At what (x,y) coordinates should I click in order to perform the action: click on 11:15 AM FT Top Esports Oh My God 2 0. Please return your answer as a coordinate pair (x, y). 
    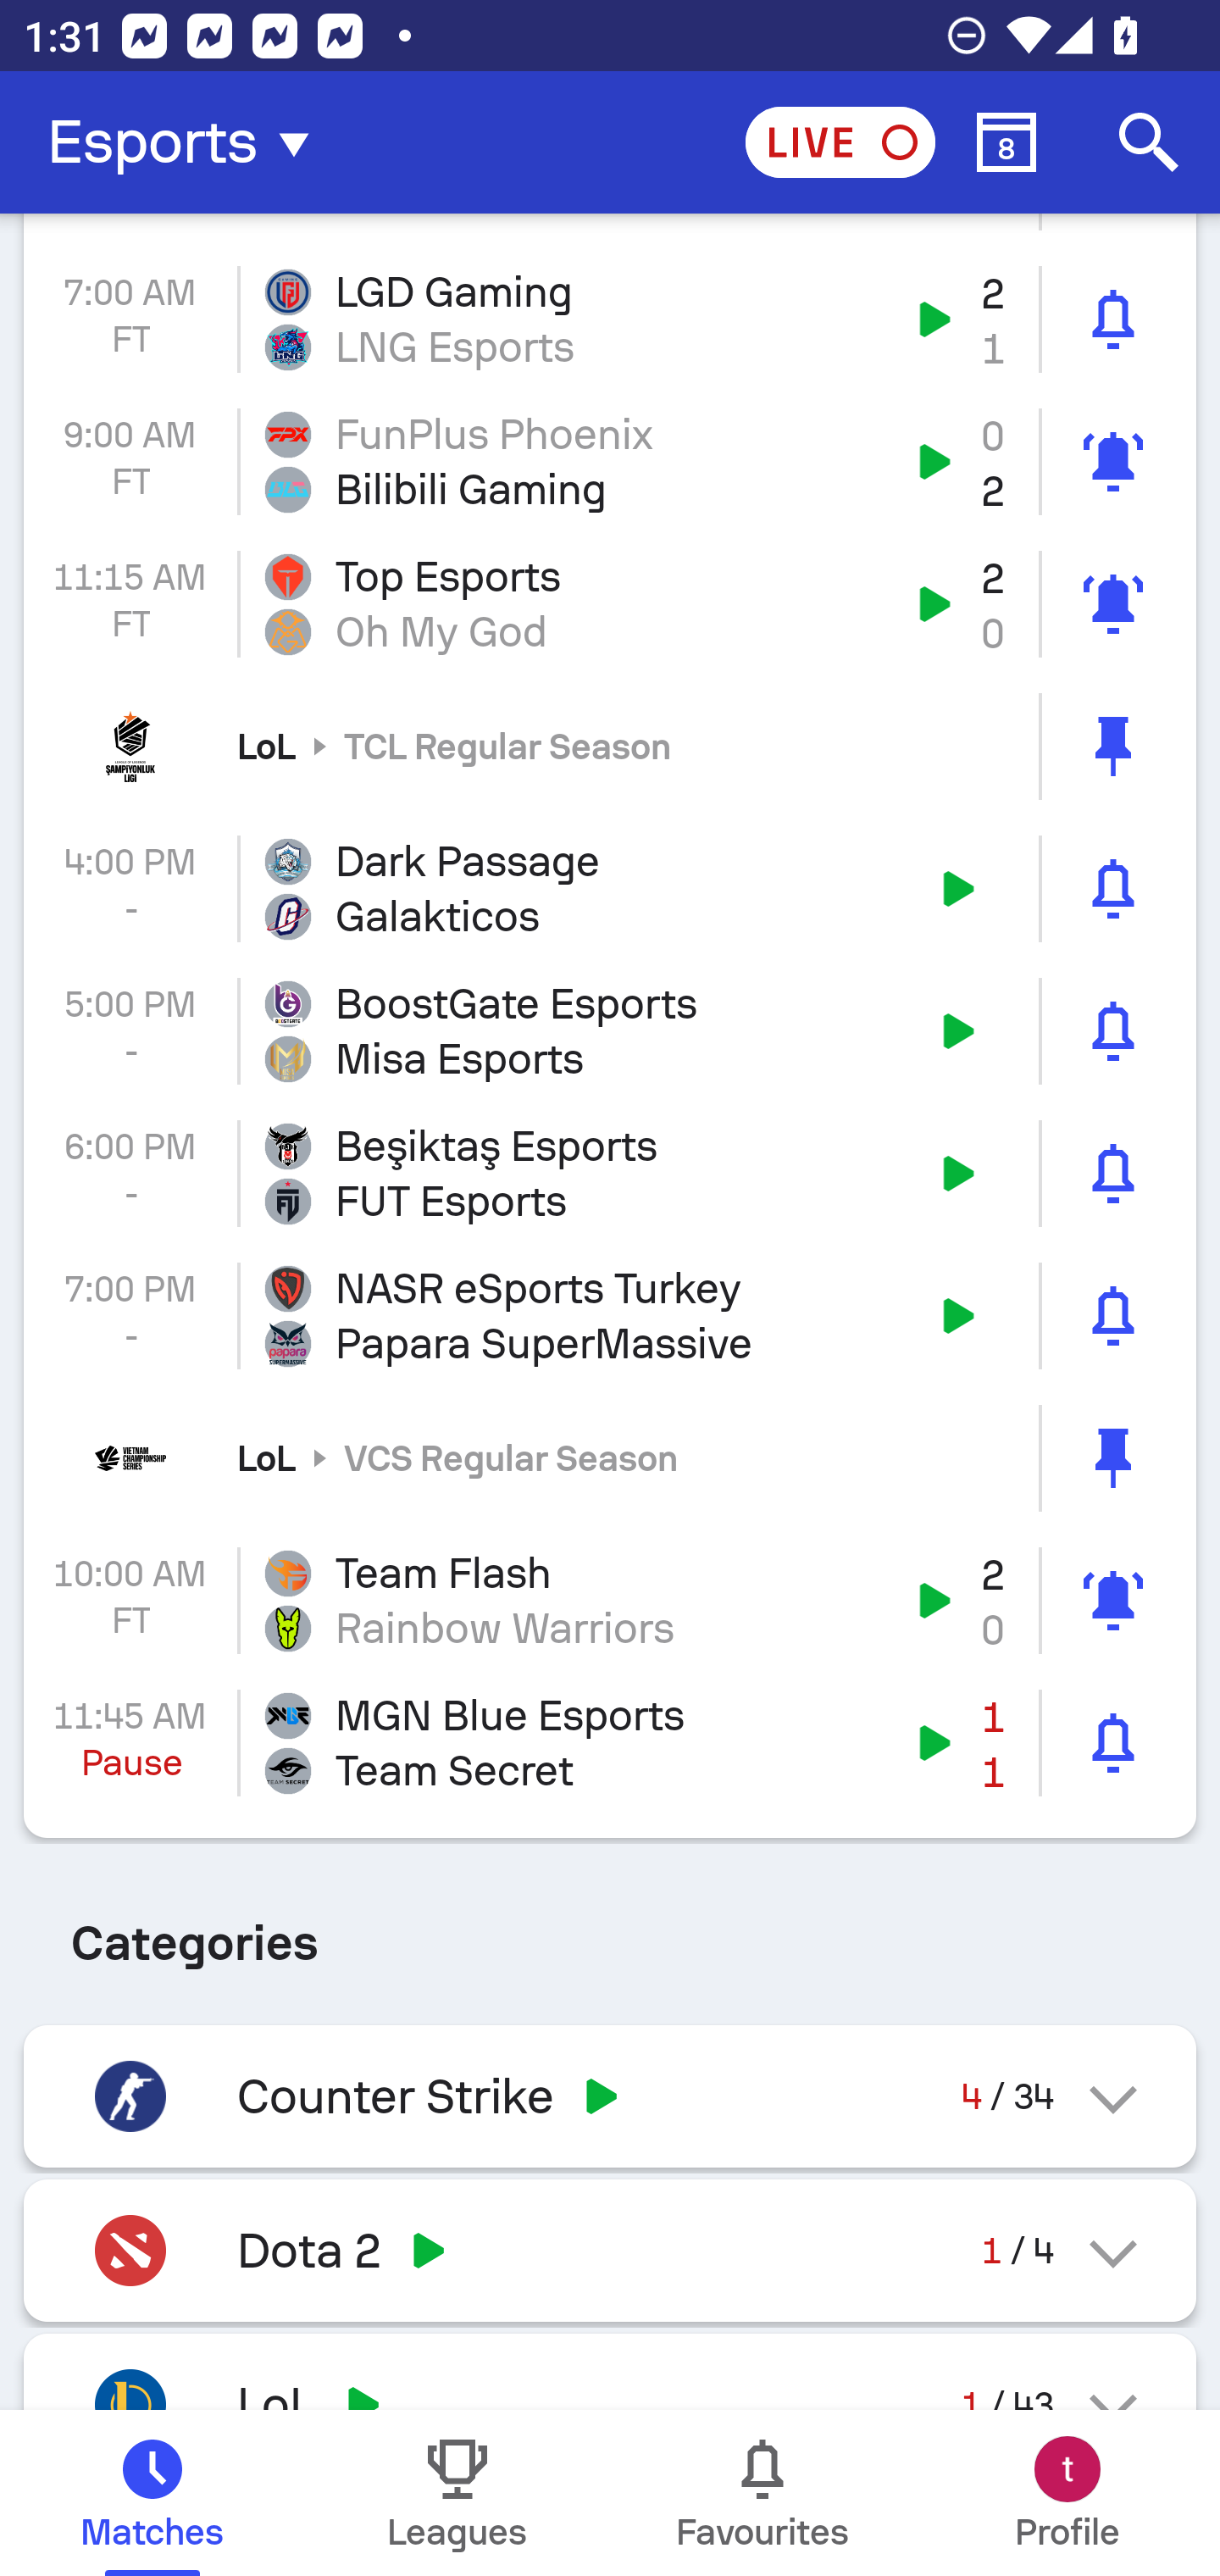
    Looking at the image, I should click on (610, 603).